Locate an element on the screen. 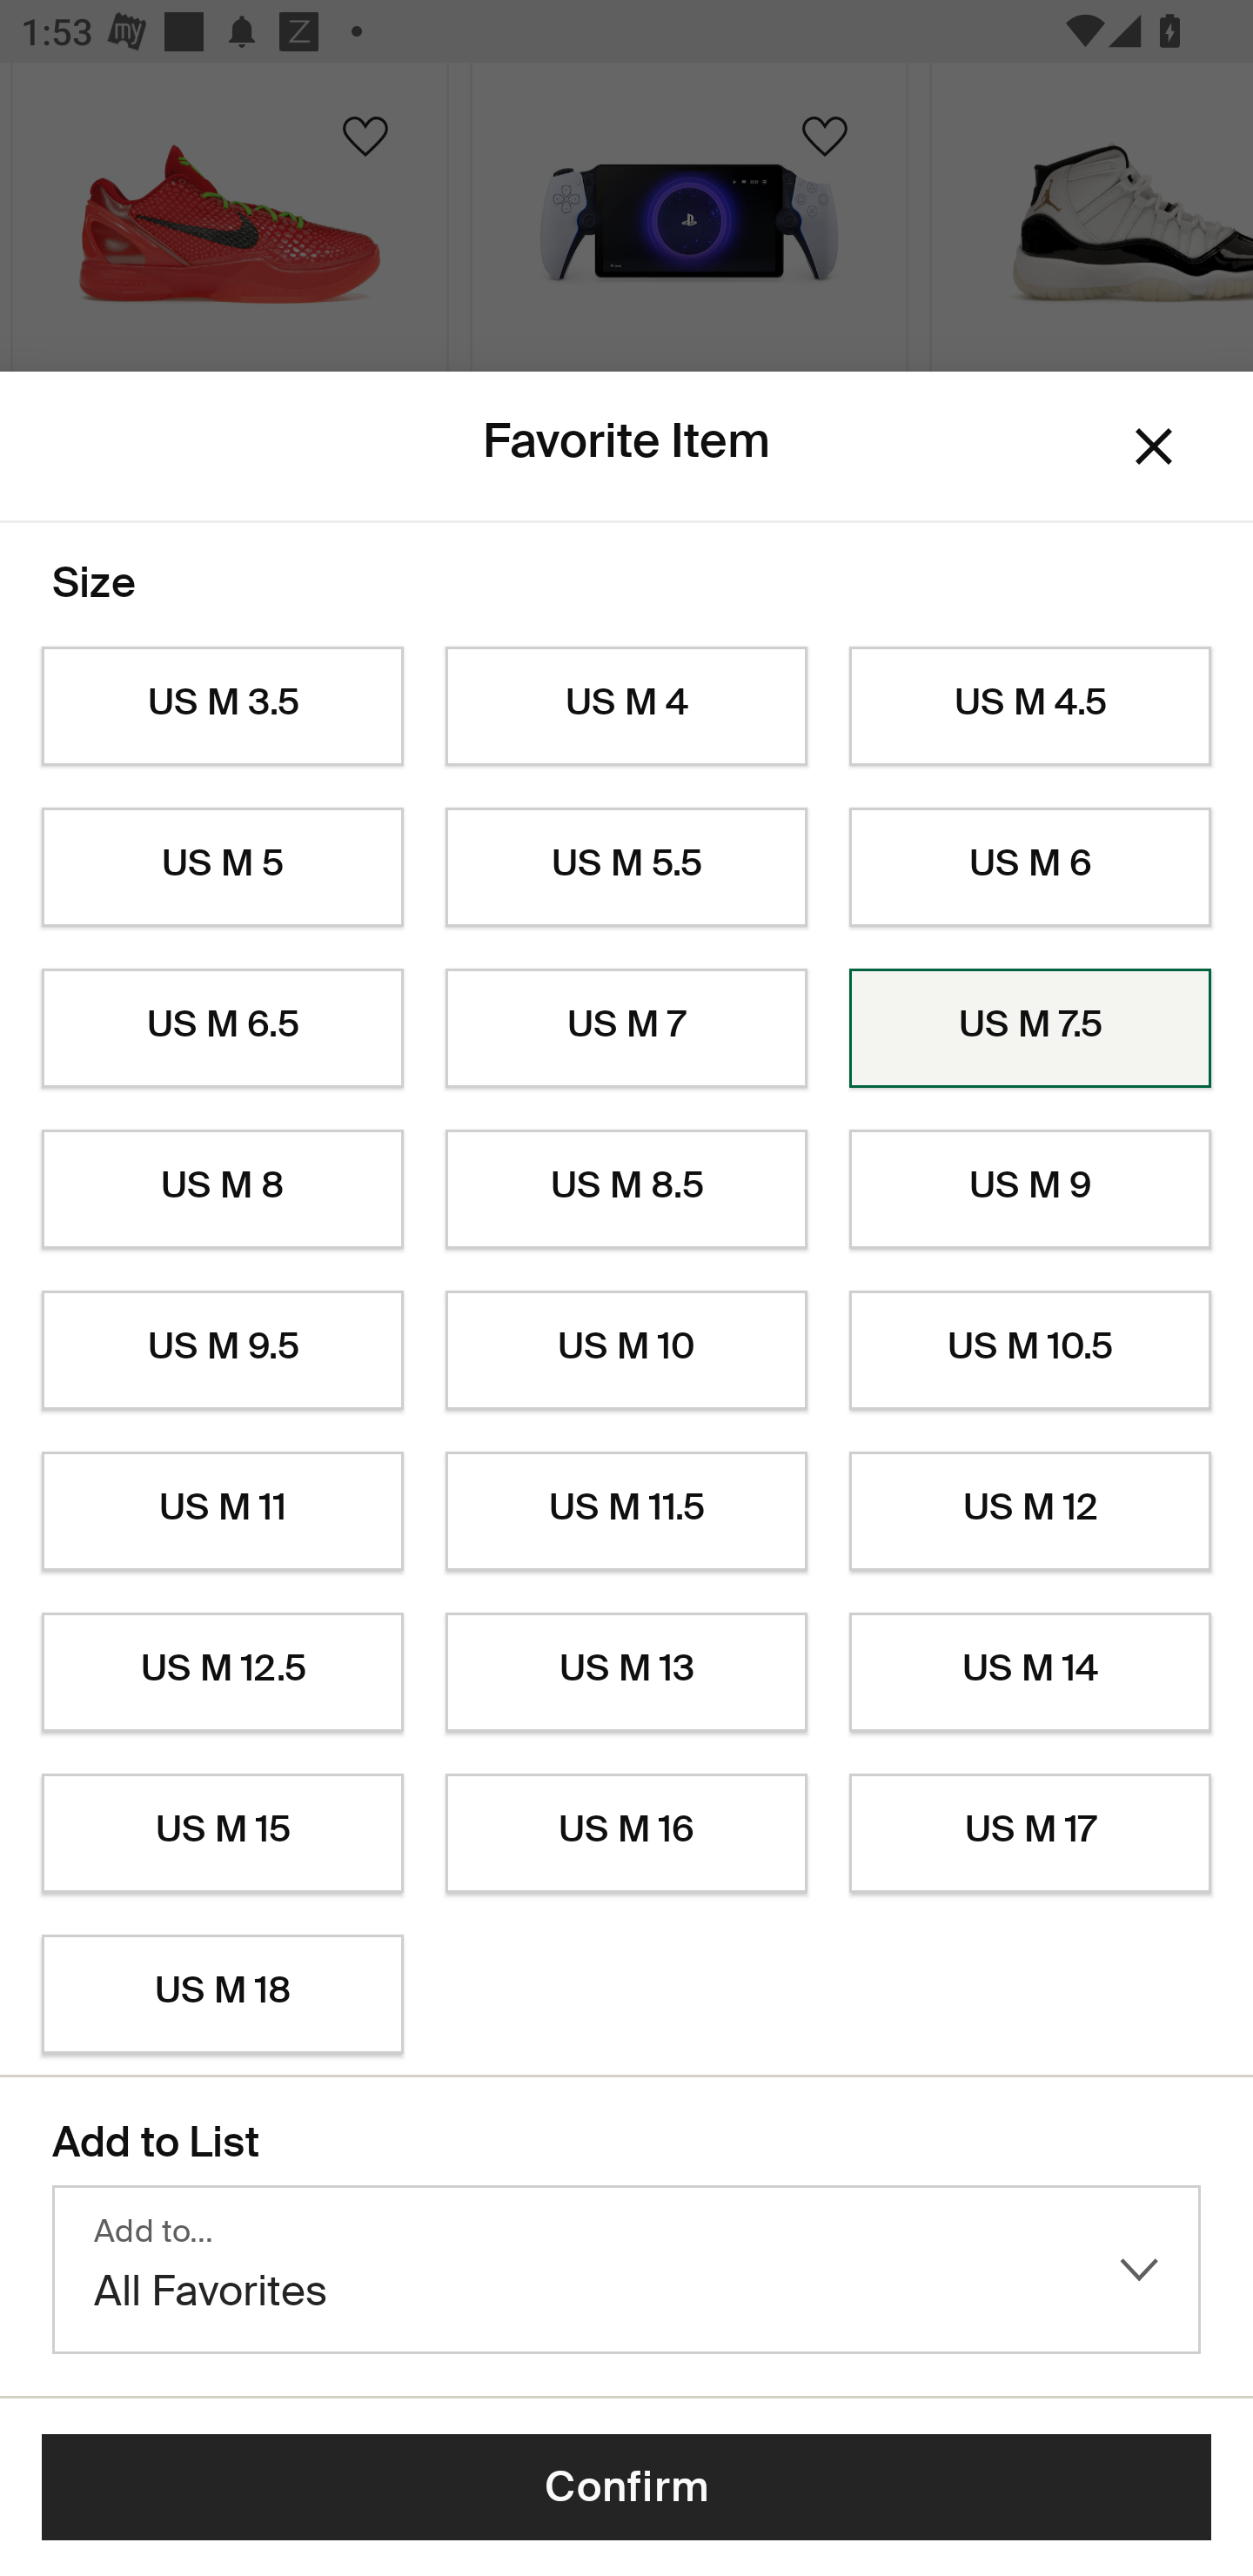 The width and height of the screenshot is (1253, 2576). US M 4.5 is located at coordinates (1030, 707).